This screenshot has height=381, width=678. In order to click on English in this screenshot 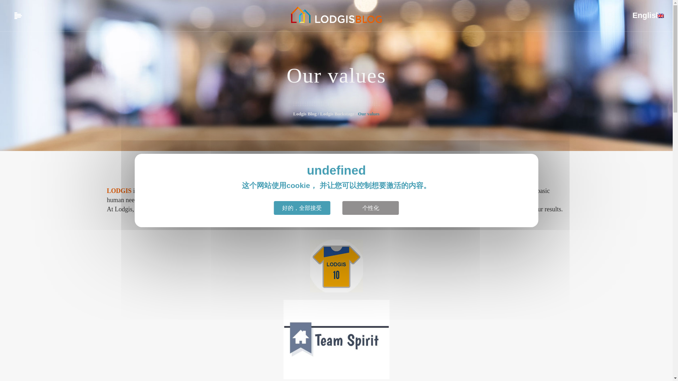, I will do `click(660, 16)`.